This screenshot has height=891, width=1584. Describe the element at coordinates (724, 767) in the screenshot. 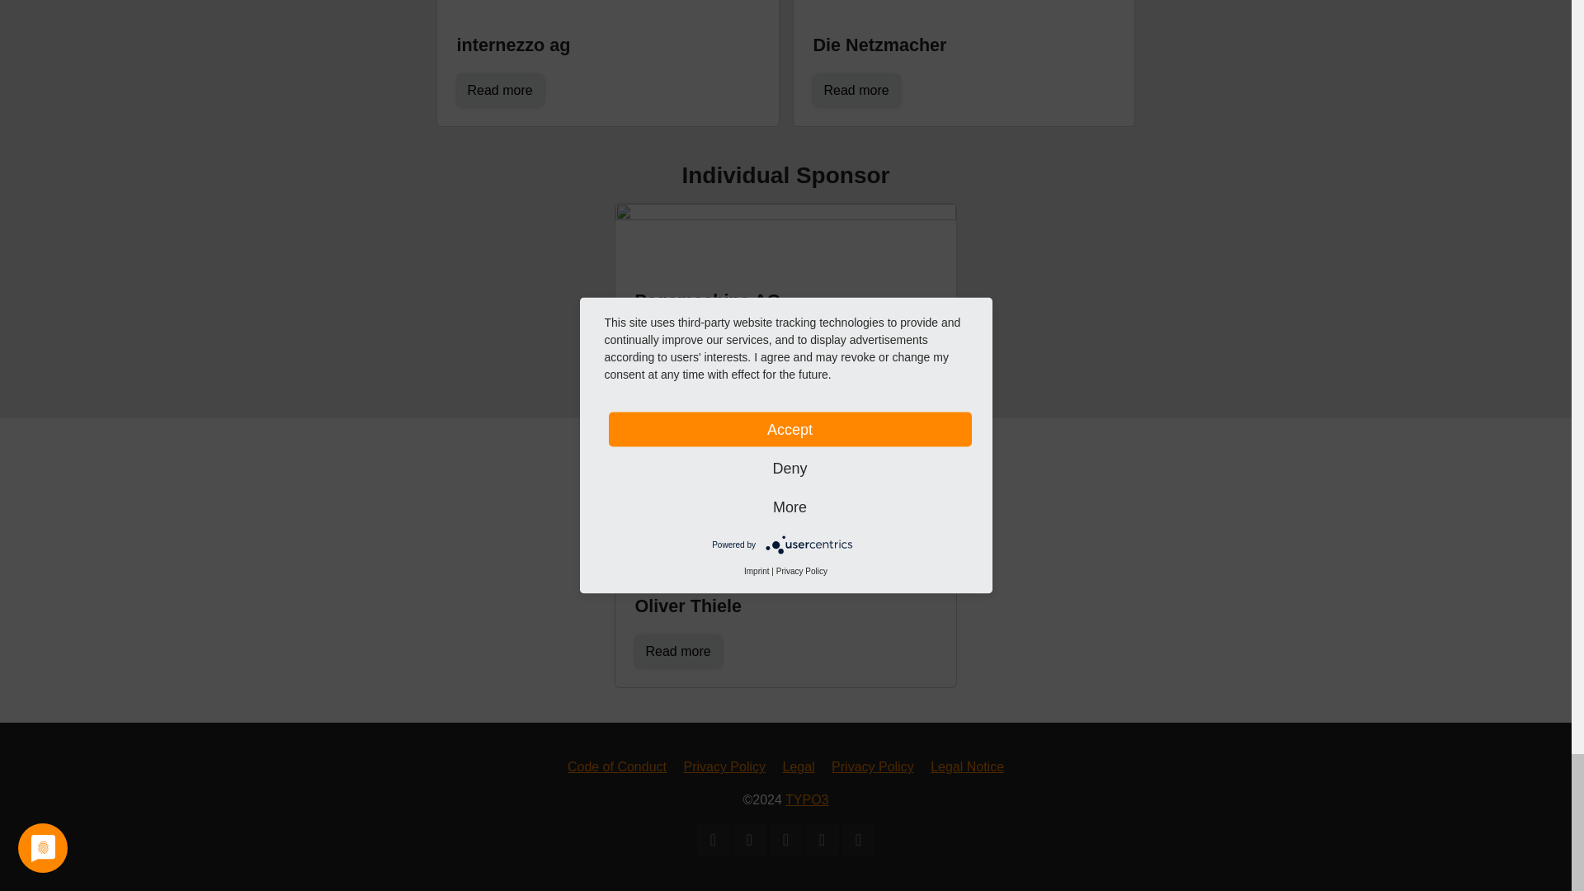

I see `Privacy Policy` at that location.